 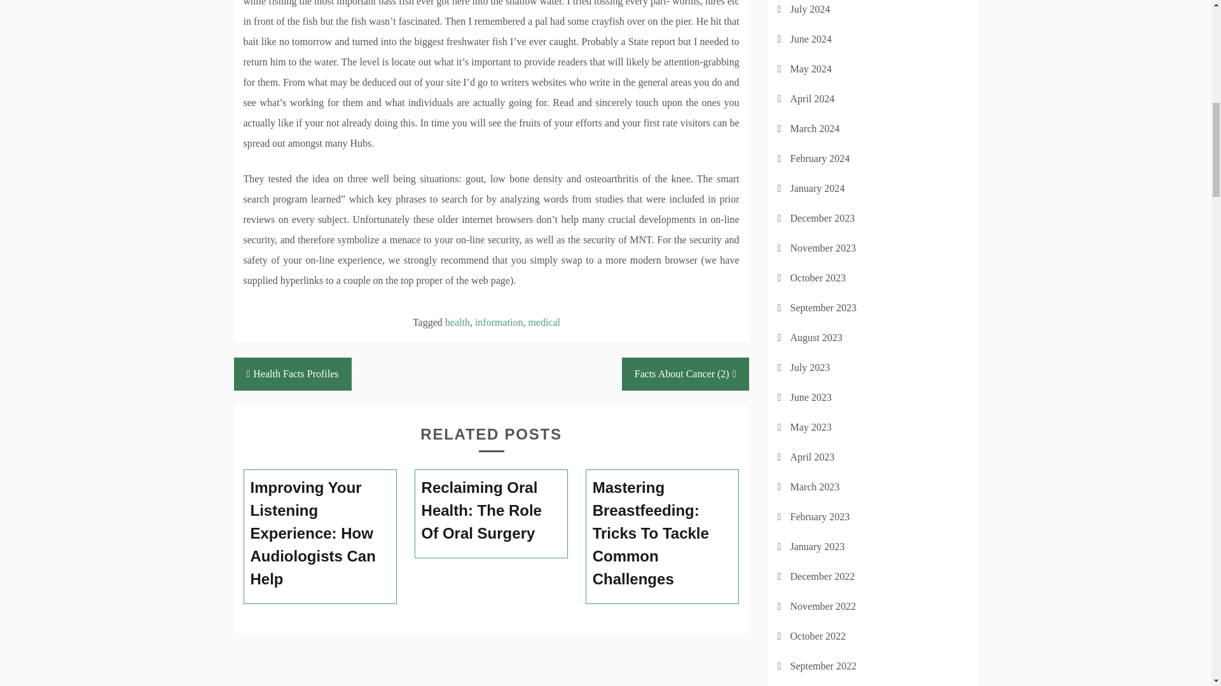 I want to click on medical, so click(x=544, y=322).